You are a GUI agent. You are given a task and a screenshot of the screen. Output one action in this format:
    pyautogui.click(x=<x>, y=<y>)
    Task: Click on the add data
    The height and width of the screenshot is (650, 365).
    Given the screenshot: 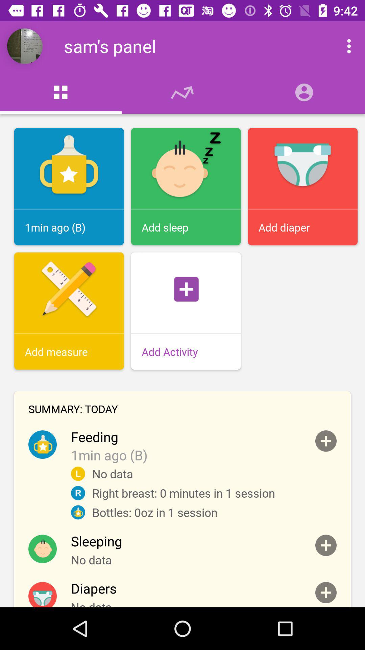 What is the action you would take?
    pyautogui.click(x=326, y=592)
    